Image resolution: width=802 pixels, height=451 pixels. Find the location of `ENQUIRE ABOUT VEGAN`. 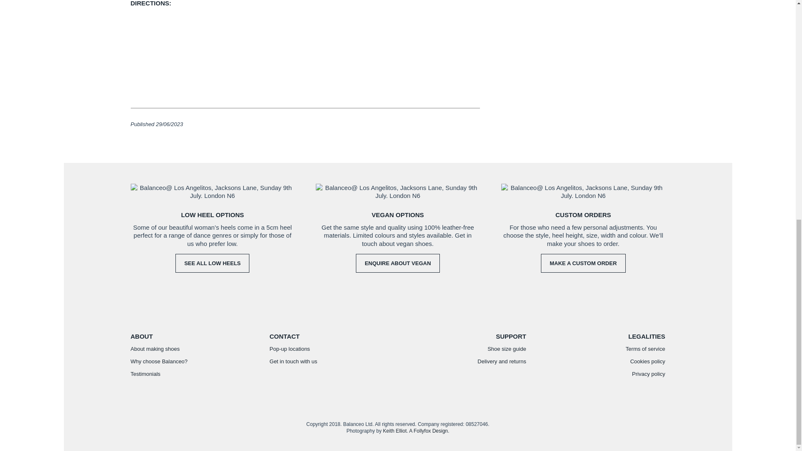

ENQUIRE ABOUT VEGAN is located at coordinates (398, 263).